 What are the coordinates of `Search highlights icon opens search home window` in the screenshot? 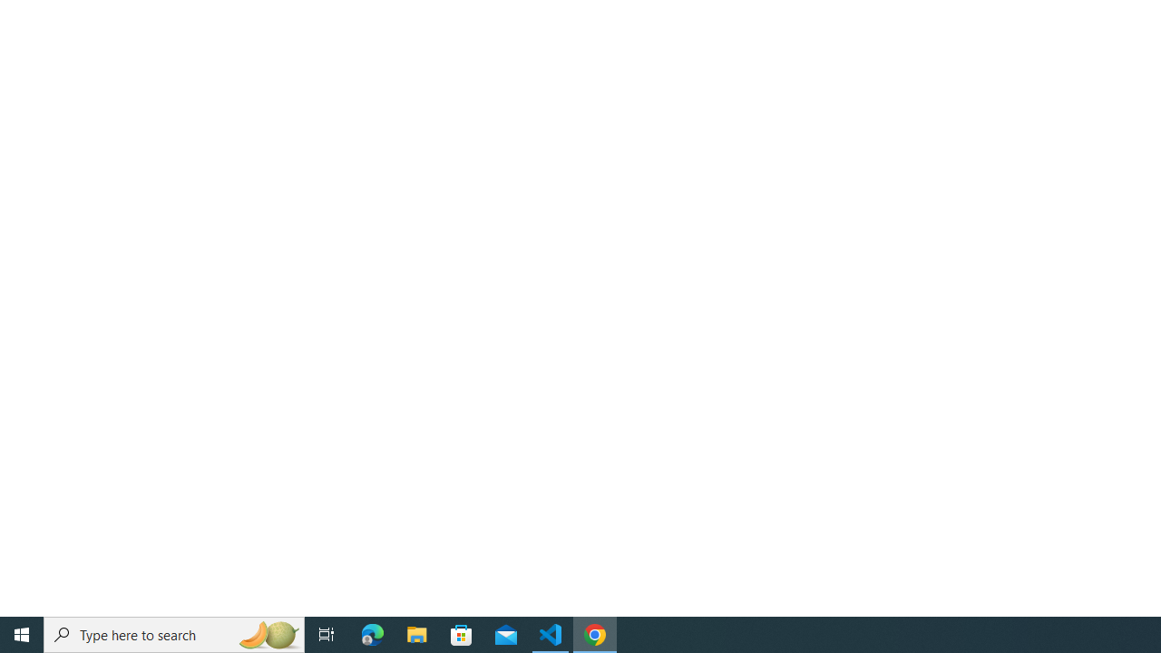 It's located at (268, 635).